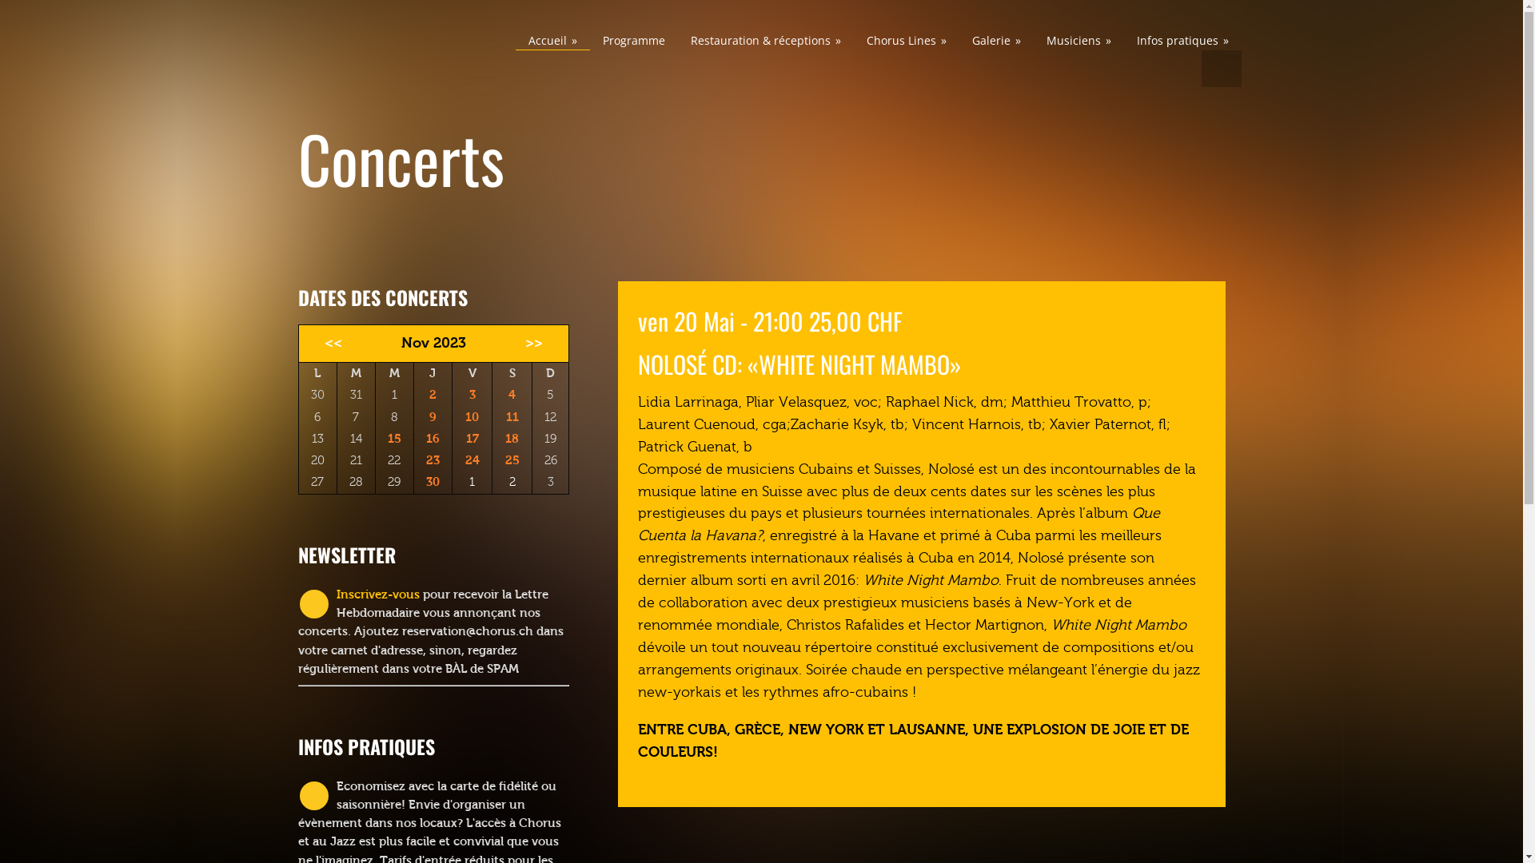  I want to click on 24, so click(472, 460).